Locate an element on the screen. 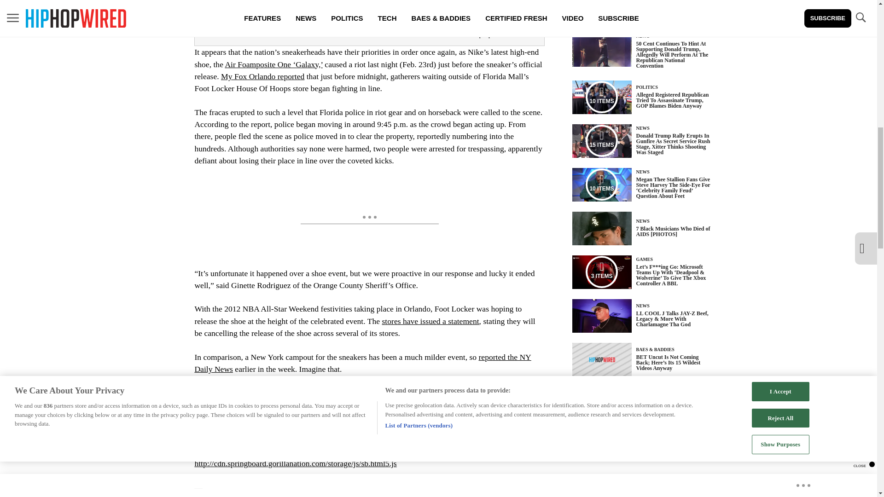 Image resolution: width=884 pixels, height=497 pixels. Media Playlist is located at coordinates (601, 185).